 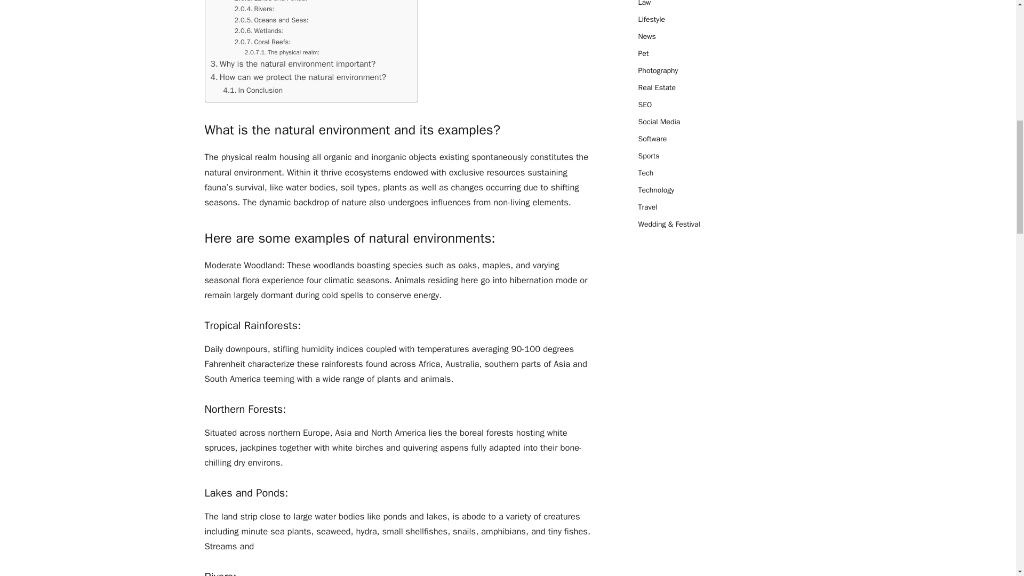 What do you see at coordinates (254, 9) in the screenshot?
I see `Rivers:` at bounding box center [254, 9].